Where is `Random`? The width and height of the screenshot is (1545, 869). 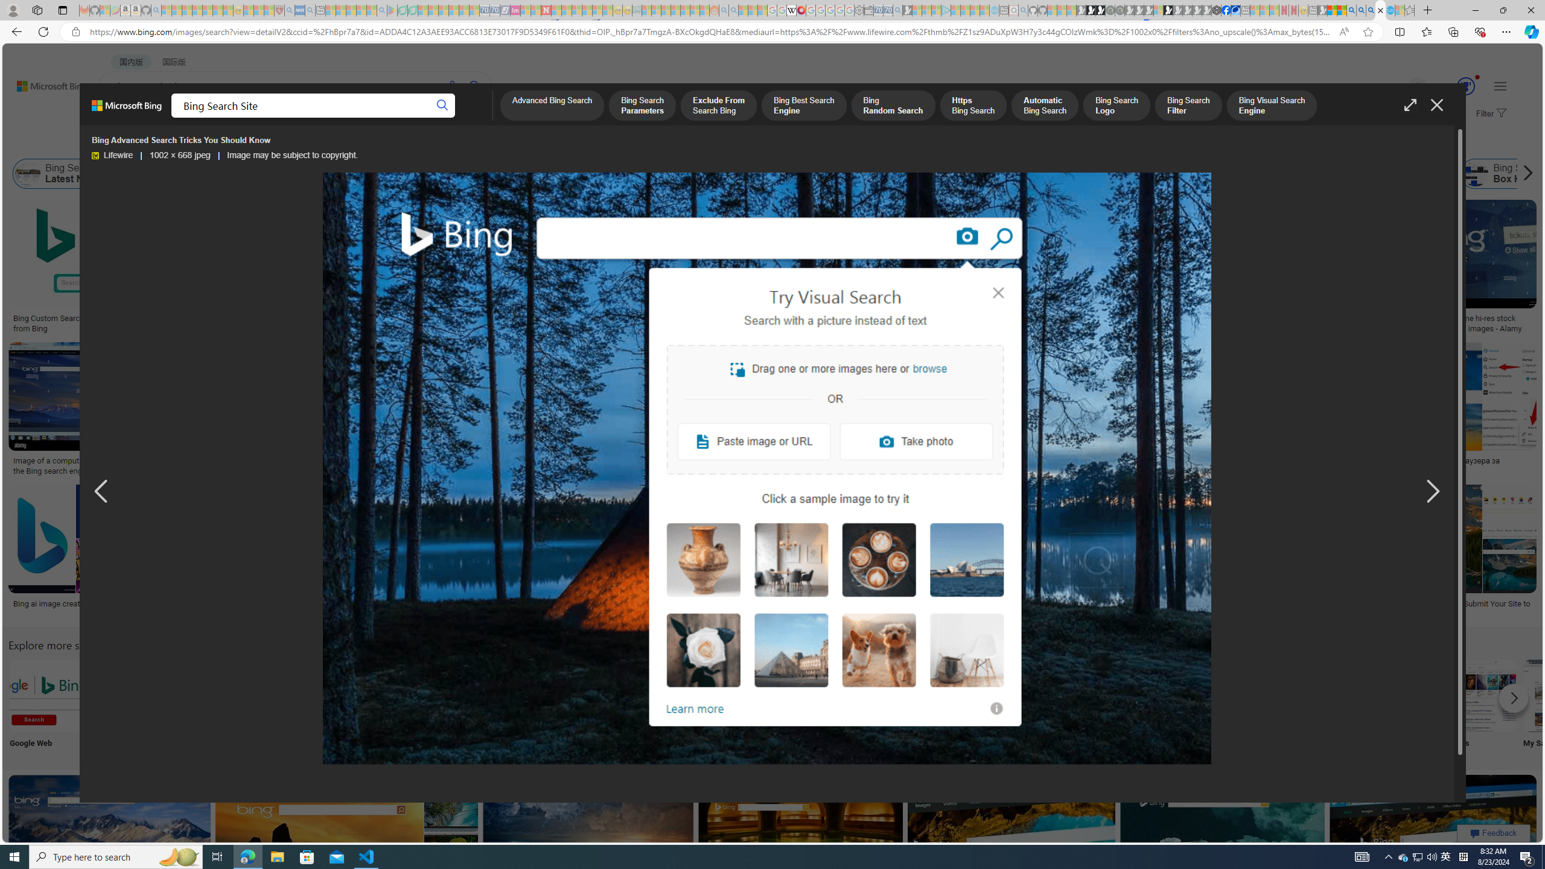 Random is located at coordinates (843, 706).